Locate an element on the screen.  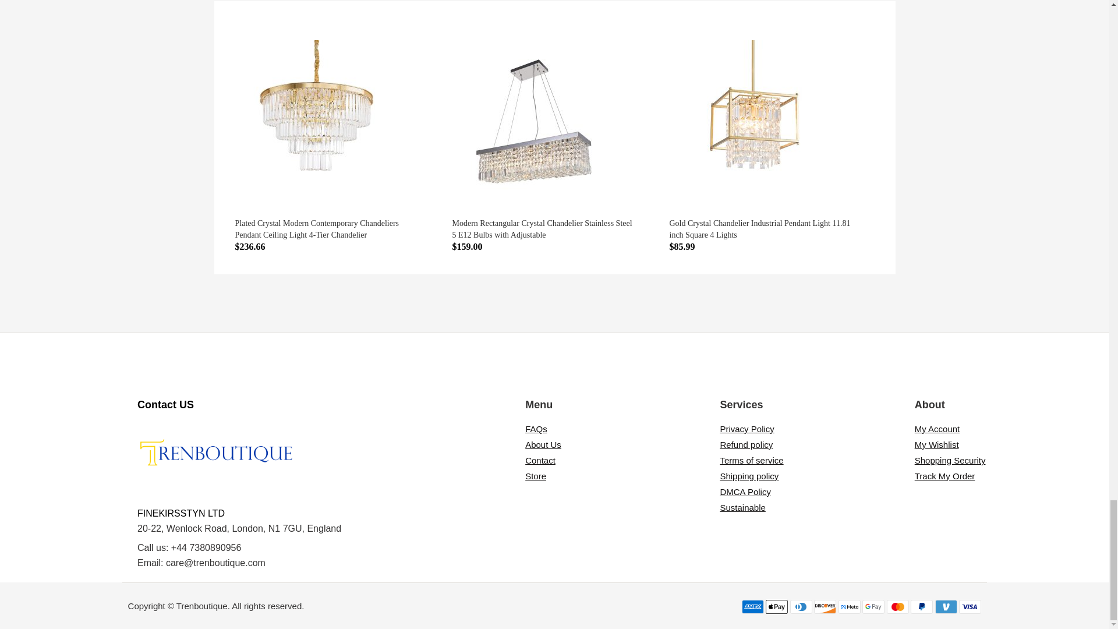
Visa is located at coordinates (970, 607).